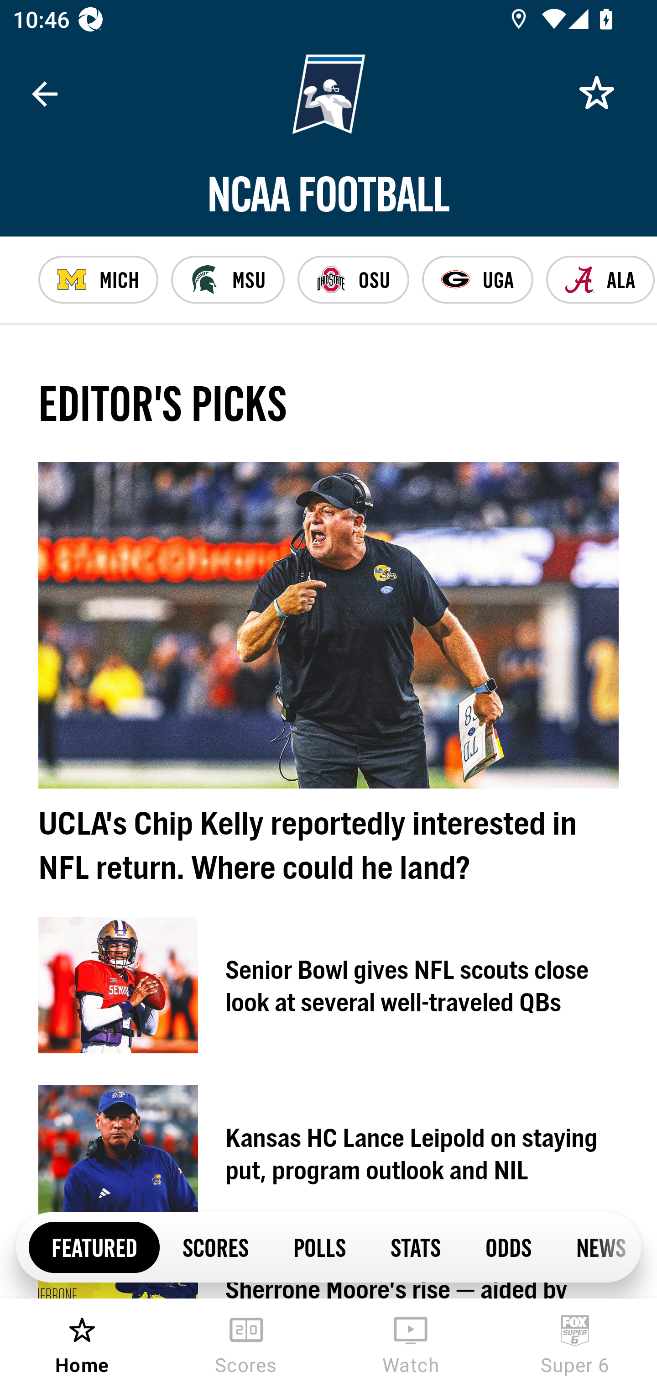  I want to click on MICH, so click(98, 279).